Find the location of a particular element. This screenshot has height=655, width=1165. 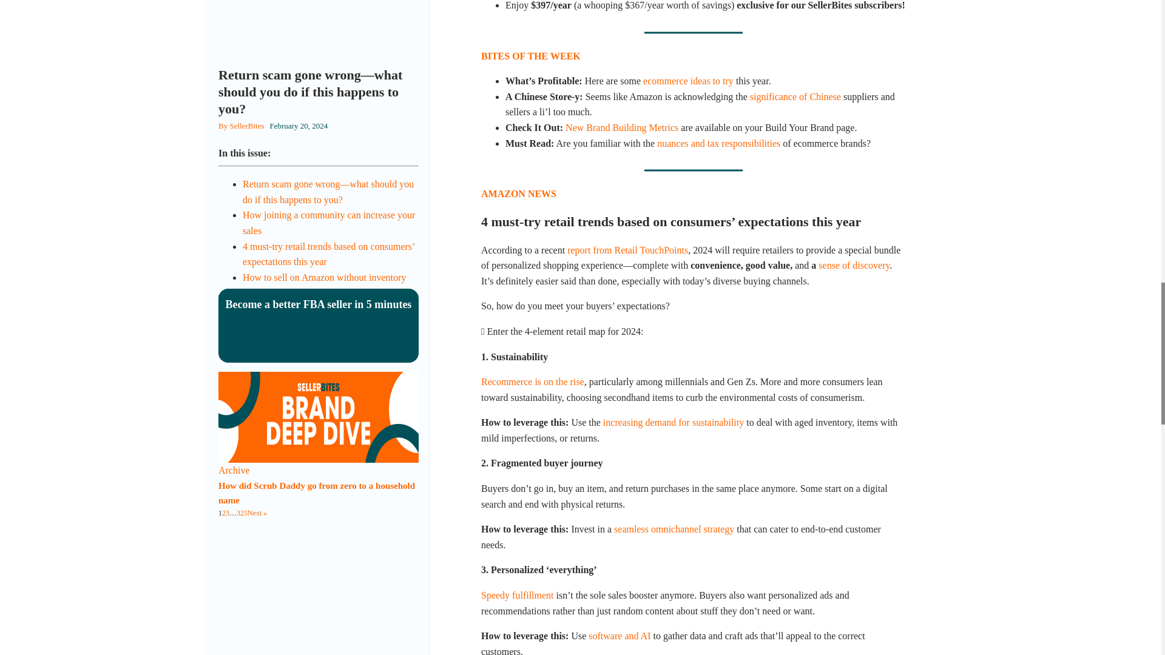

New Brand Building Metrics is located at coordinates (621, 127).